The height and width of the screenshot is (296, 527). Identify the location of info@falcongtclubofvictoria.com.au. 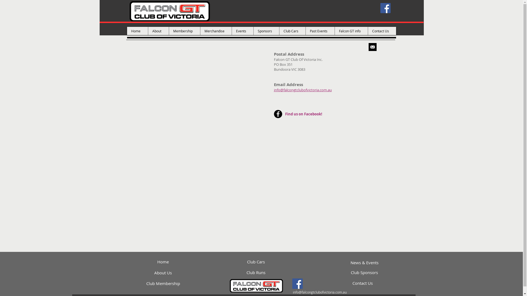
(319, 292).